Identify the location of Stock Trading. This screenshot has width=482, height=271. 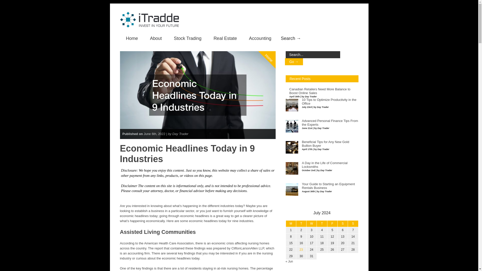
(188, 39).